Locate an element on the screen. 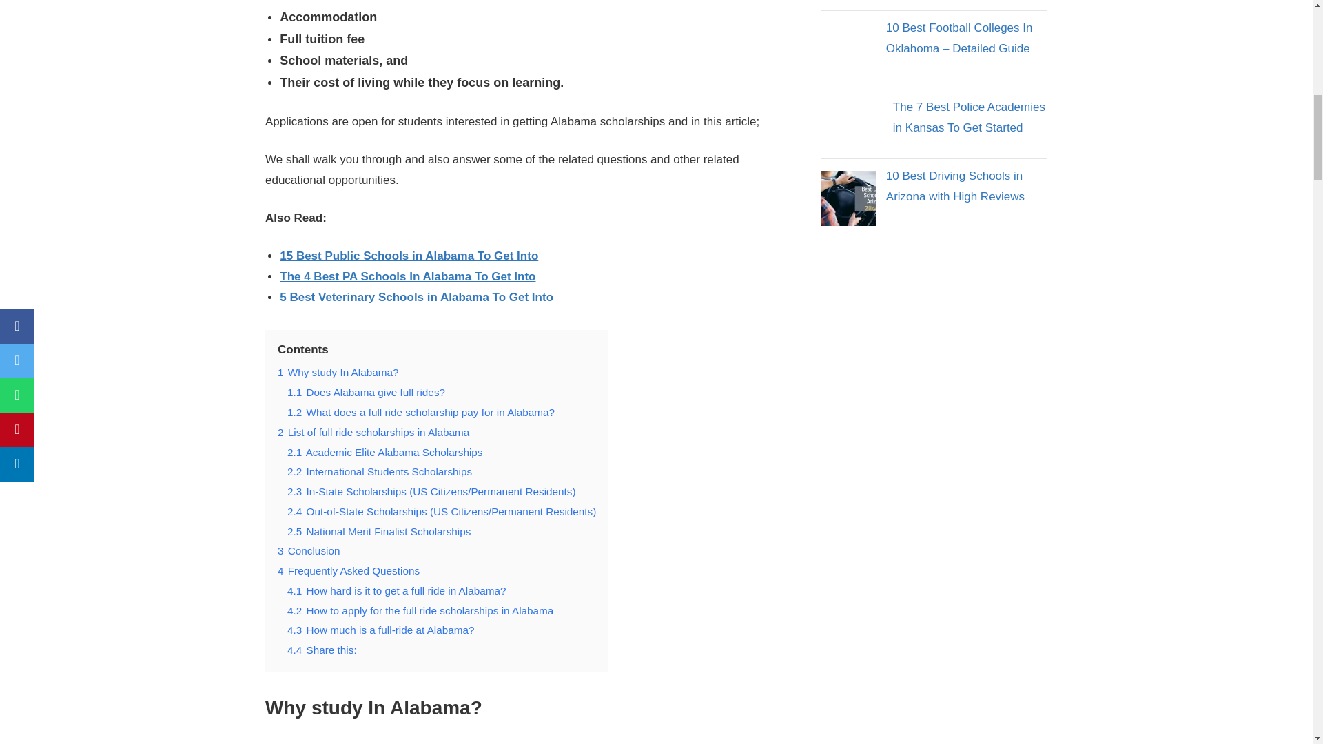  2.1 Academic Elite Alabama Scholarships is located at coordinates (384, 452).